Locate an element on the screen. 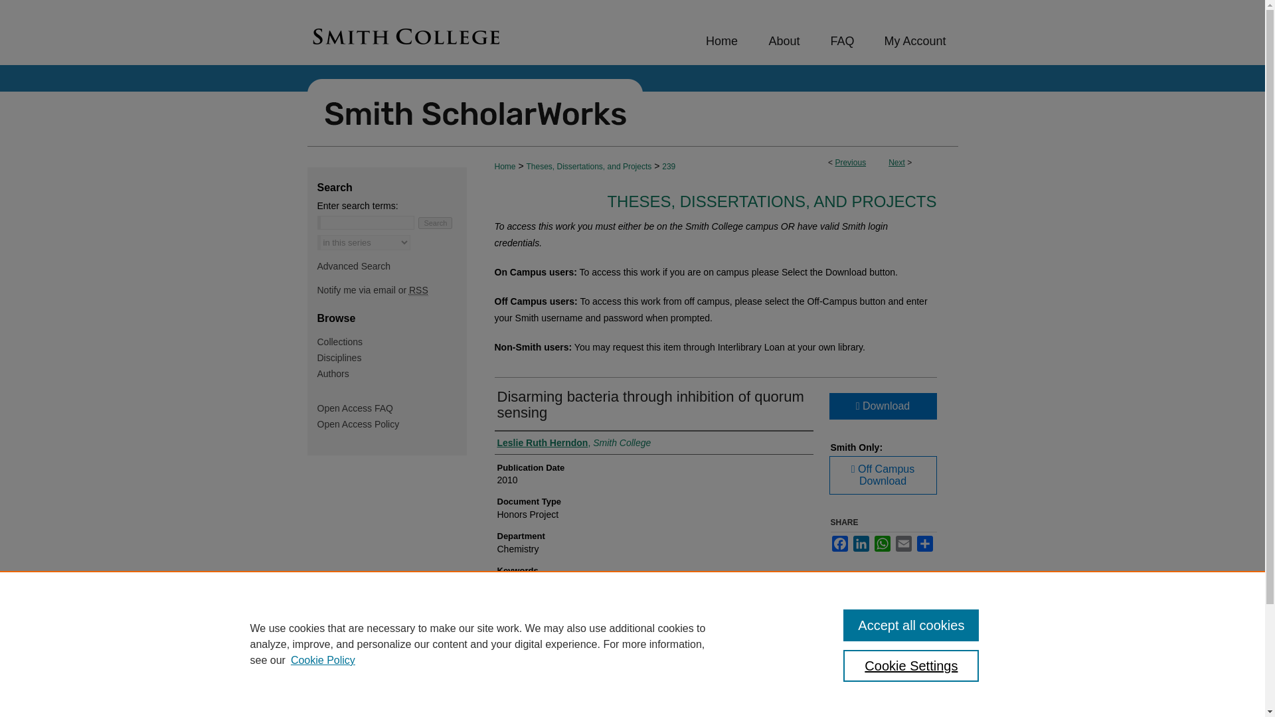  Notify me via email or RSS is located at coordinates (392, 289).